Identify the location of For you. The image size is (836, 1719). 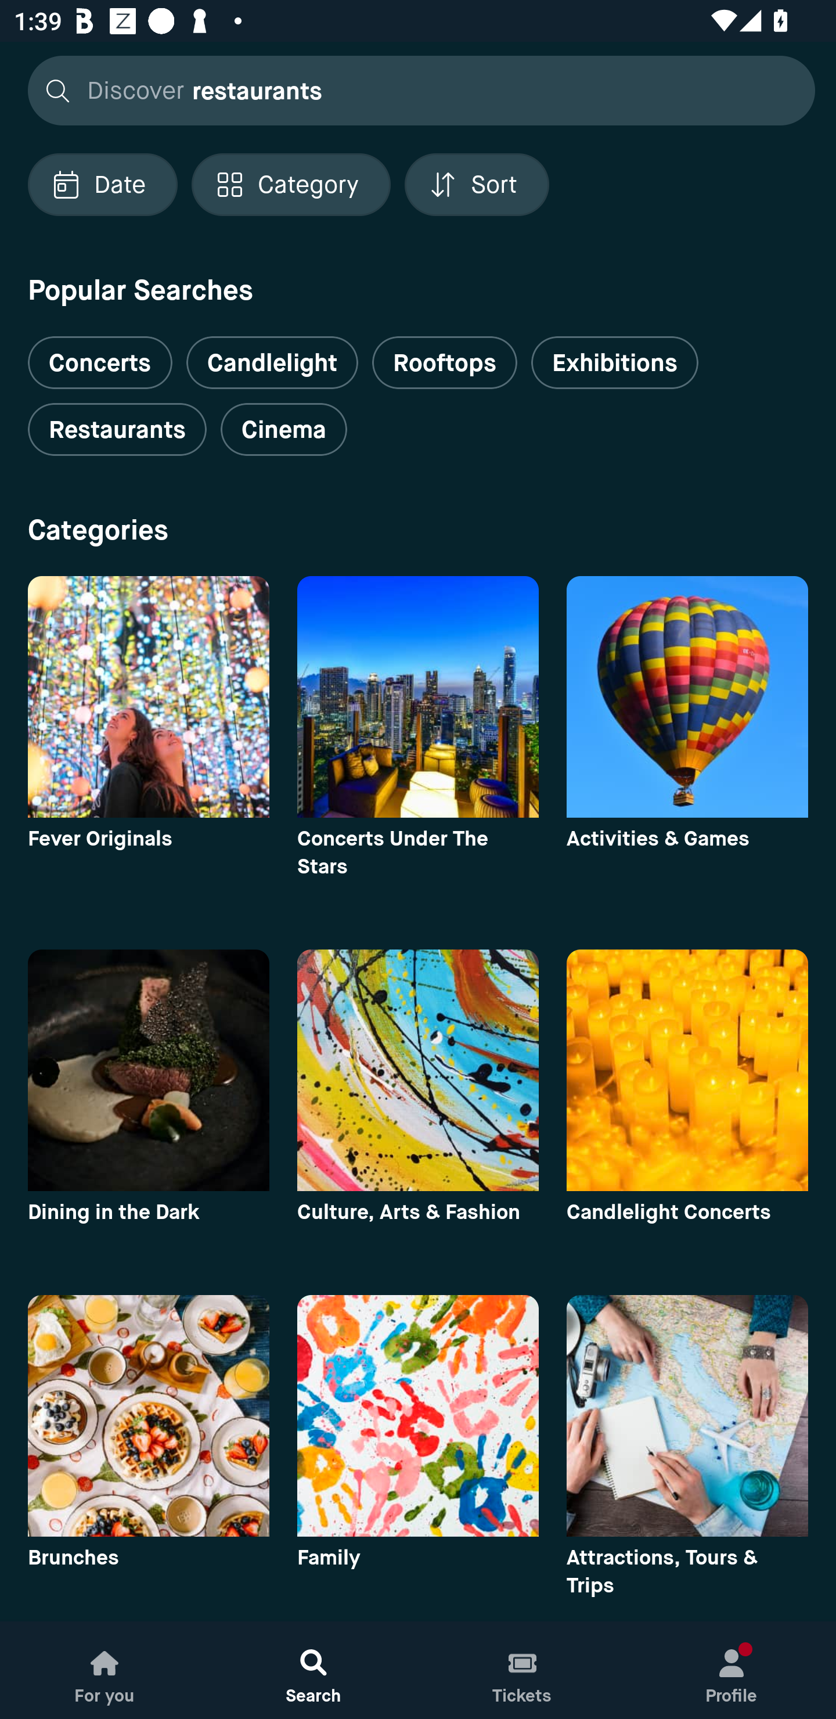
(105, 1670).